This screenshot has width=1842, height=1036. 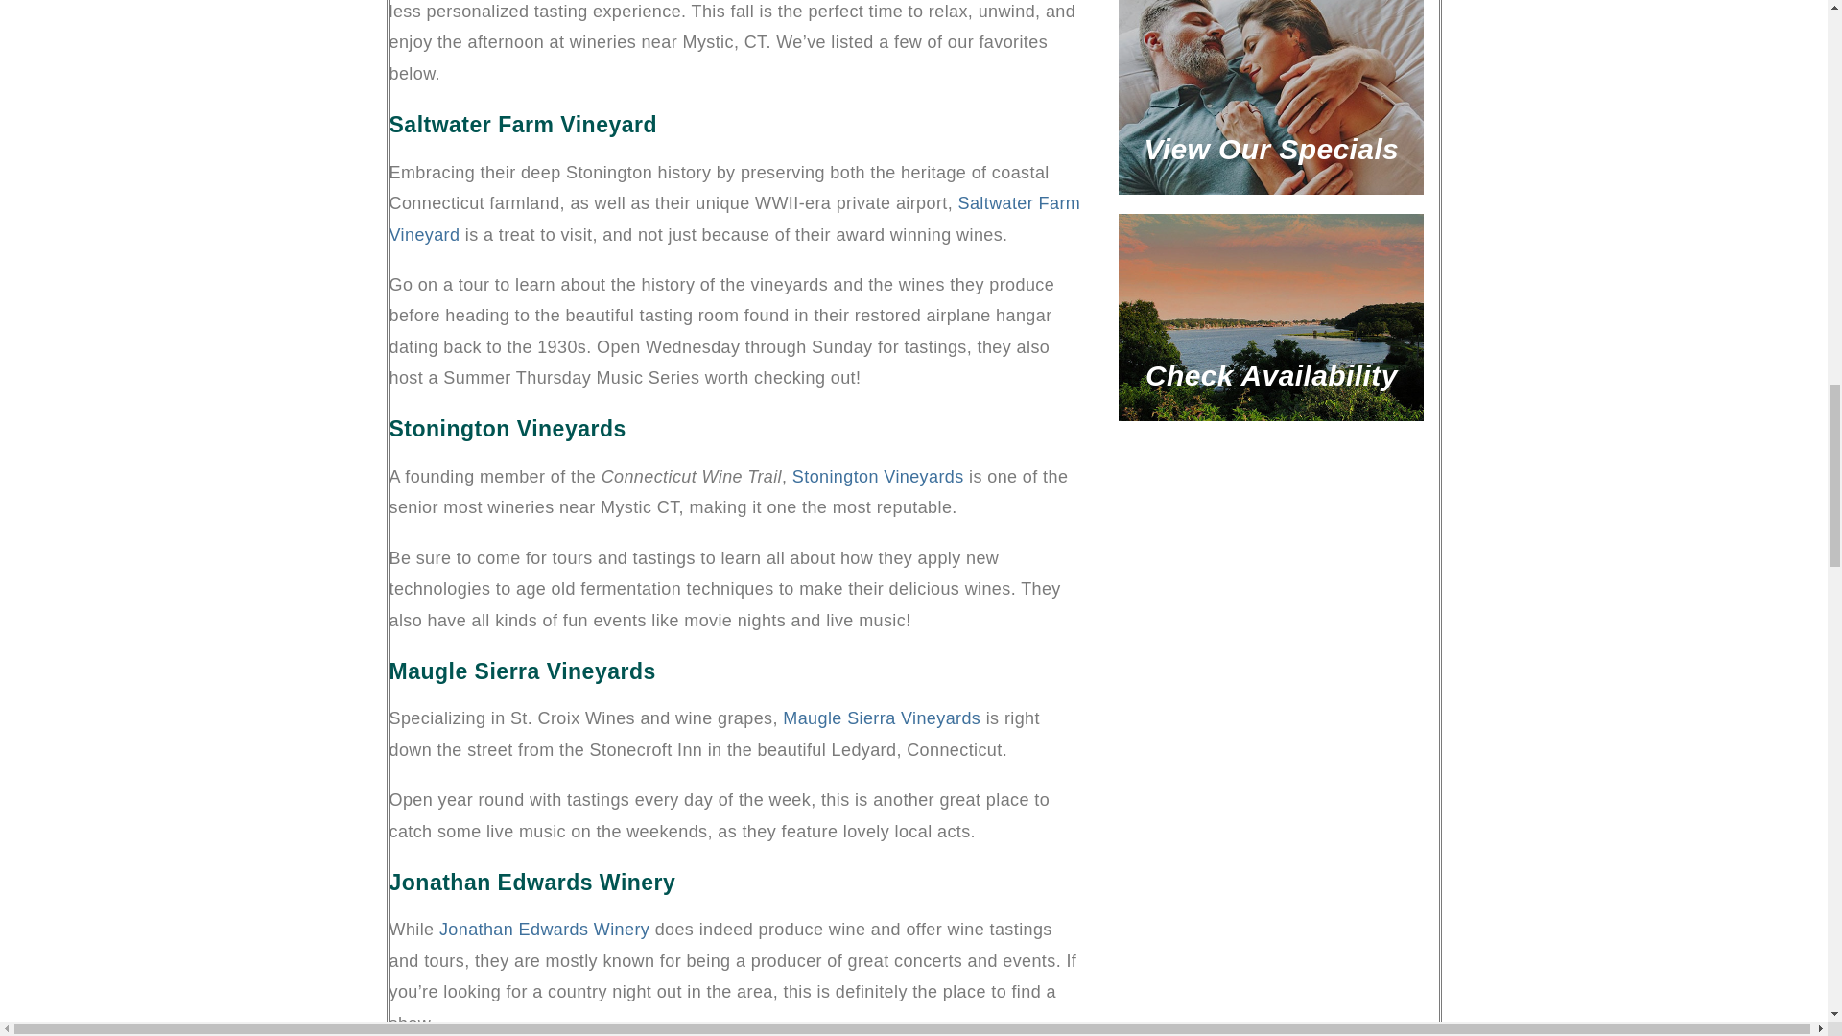 What do you see at coordinates (1270, 317) in the screenshot?
I see `We Love These 5 Wineries Near Mystic CT 3` at bounding box center [1270, 317].